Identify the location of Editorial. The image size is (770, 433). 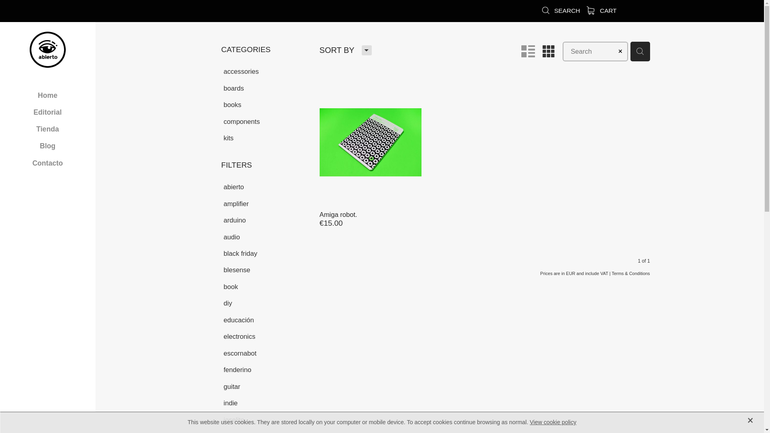
(48, 112).